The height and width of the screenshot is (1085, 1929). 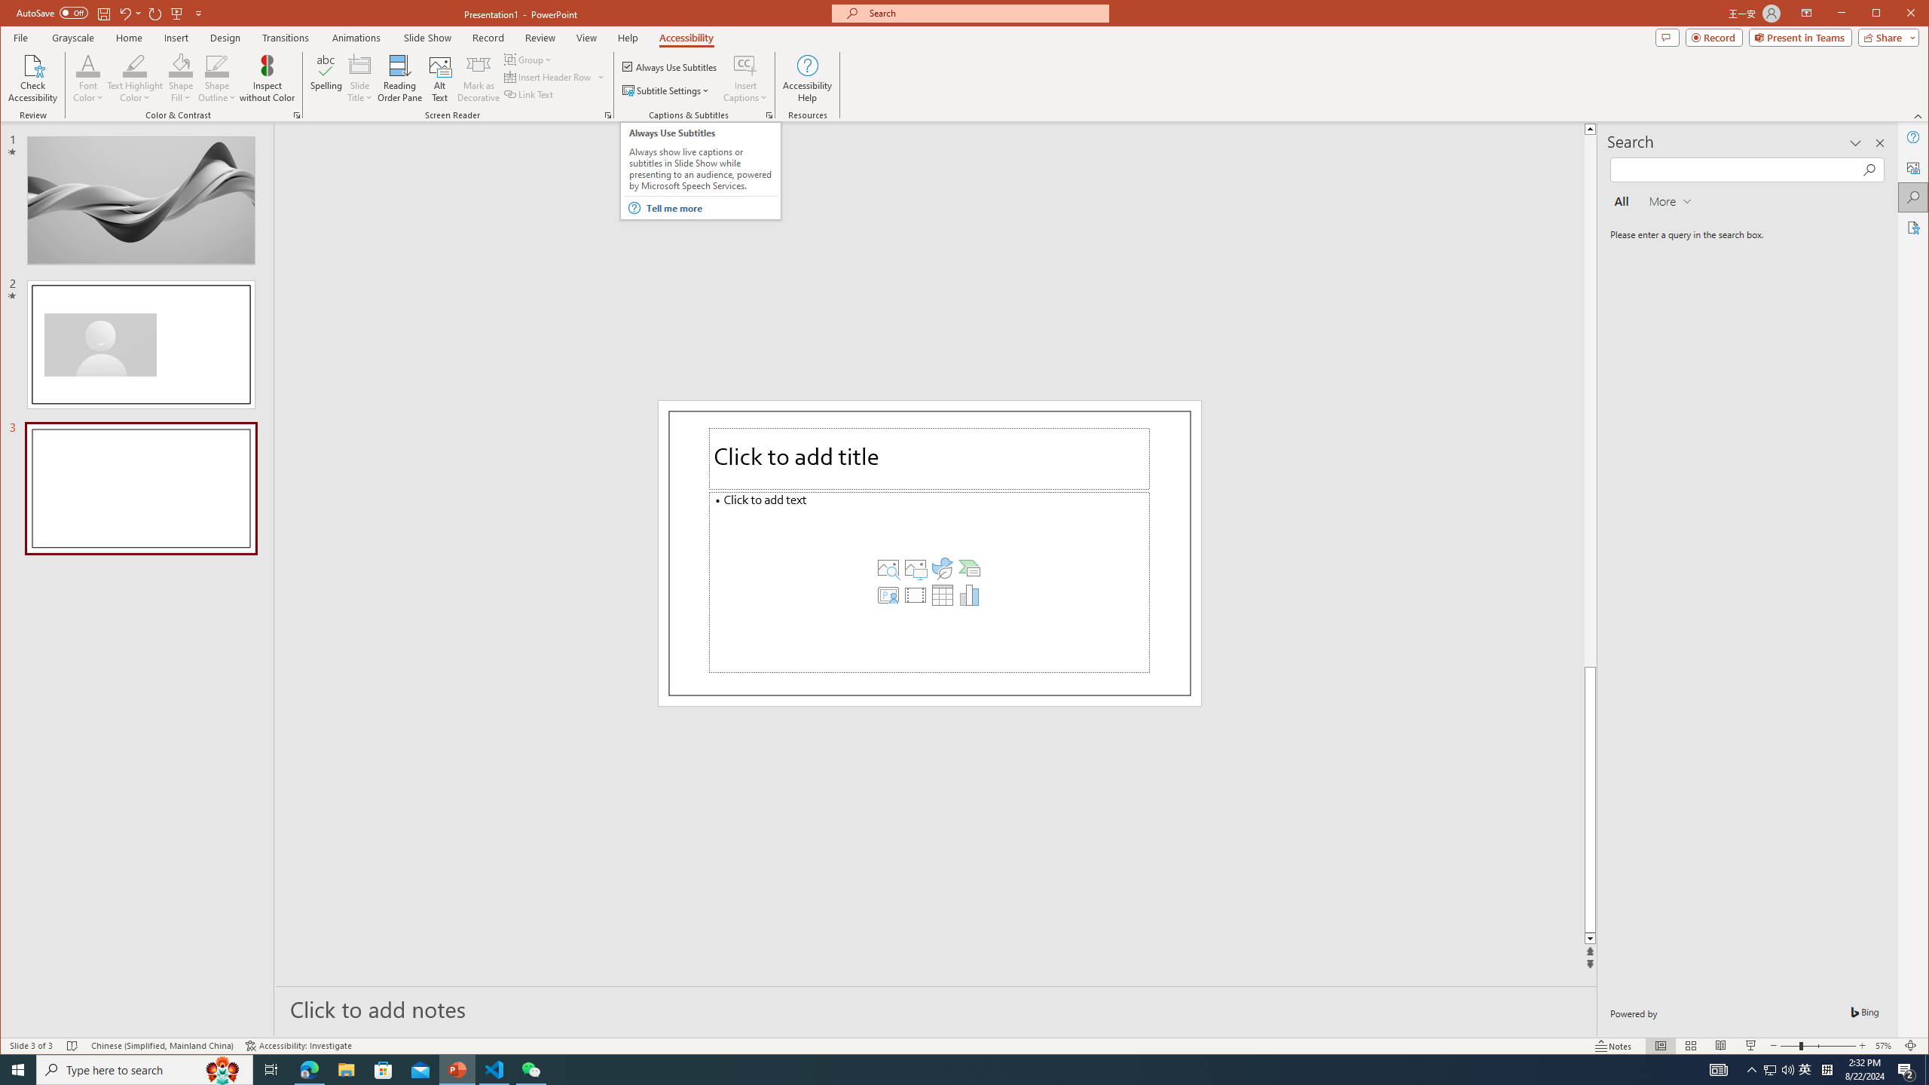 I want to click on WeChat - 1 running window, so click(x=530, y=1070).